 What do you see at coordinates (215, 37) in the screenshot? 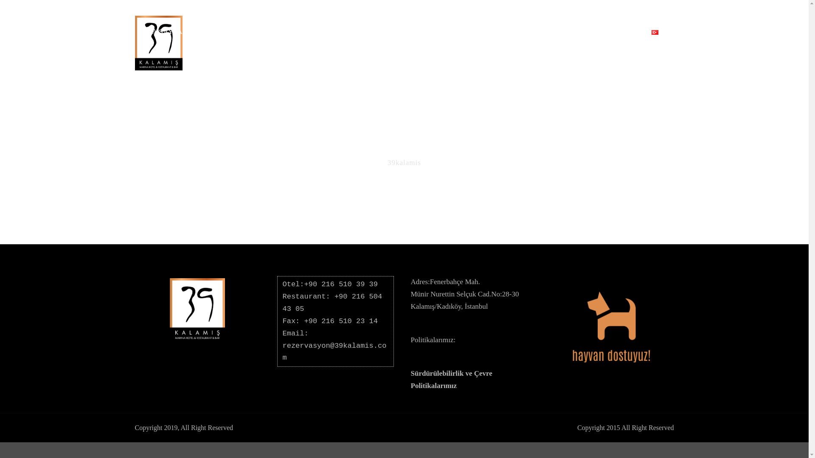
I see `ODALAR` at bounding box center [215, 37].